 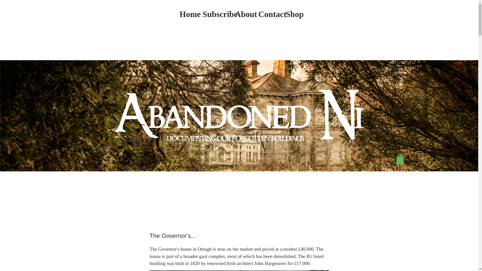 What do you see at coordinates (268, 15) in the screenshot?
I see `Contact` at bounding box center [268, 15].